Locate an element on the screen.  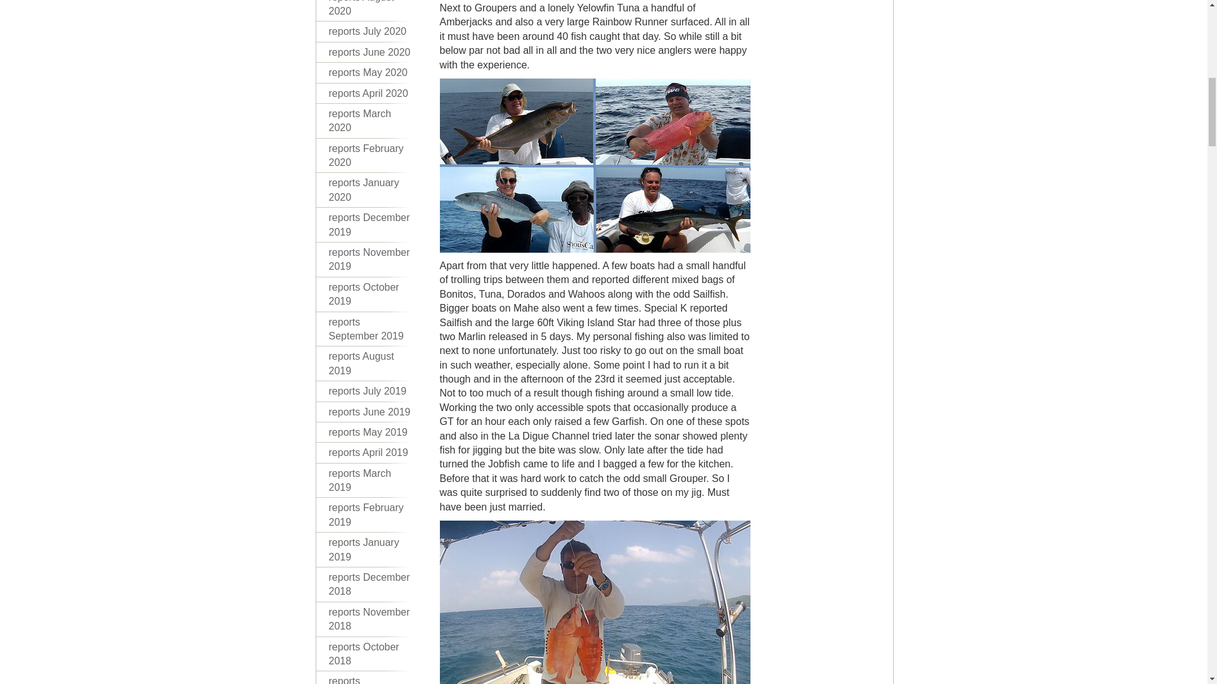
reports May 2020 is located at coordinates (369, 72).